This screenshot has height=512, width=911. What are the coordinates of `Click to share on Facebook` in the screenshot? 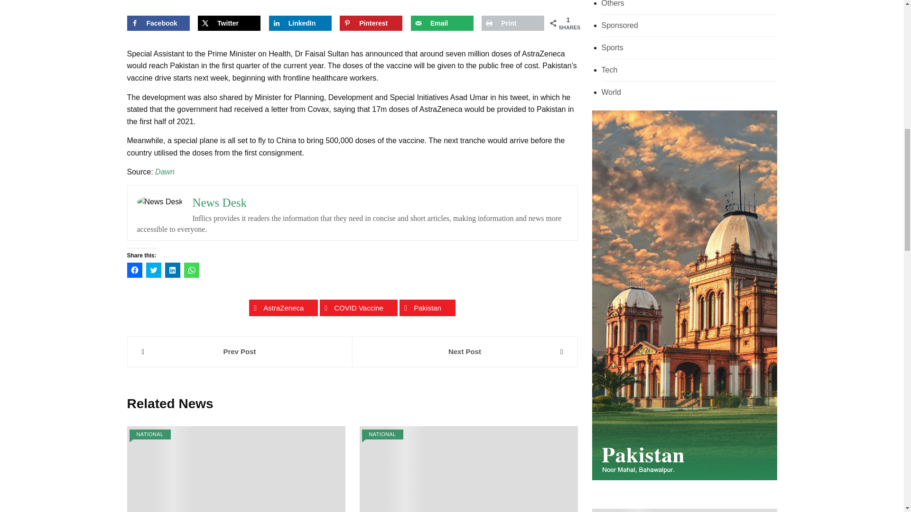 It's located at (135, 270).